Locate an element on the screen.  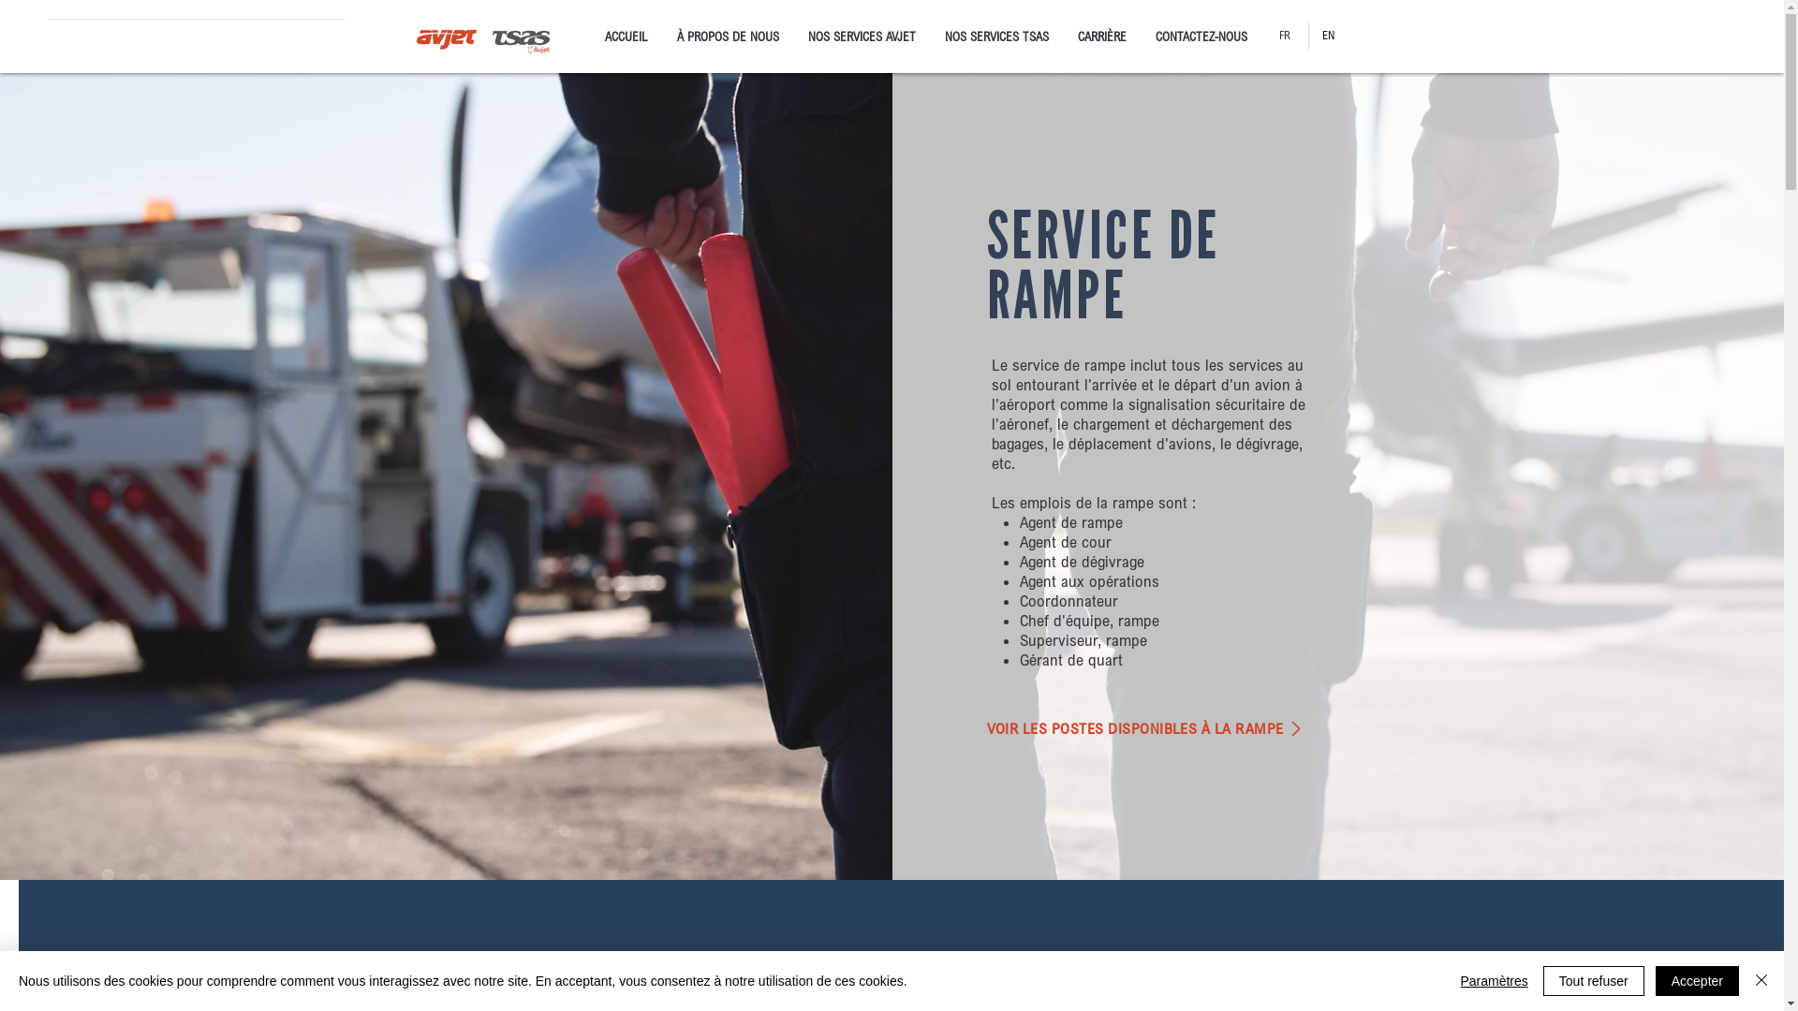
NOS SERVICES AVJET is located at coordinates (862, 37).